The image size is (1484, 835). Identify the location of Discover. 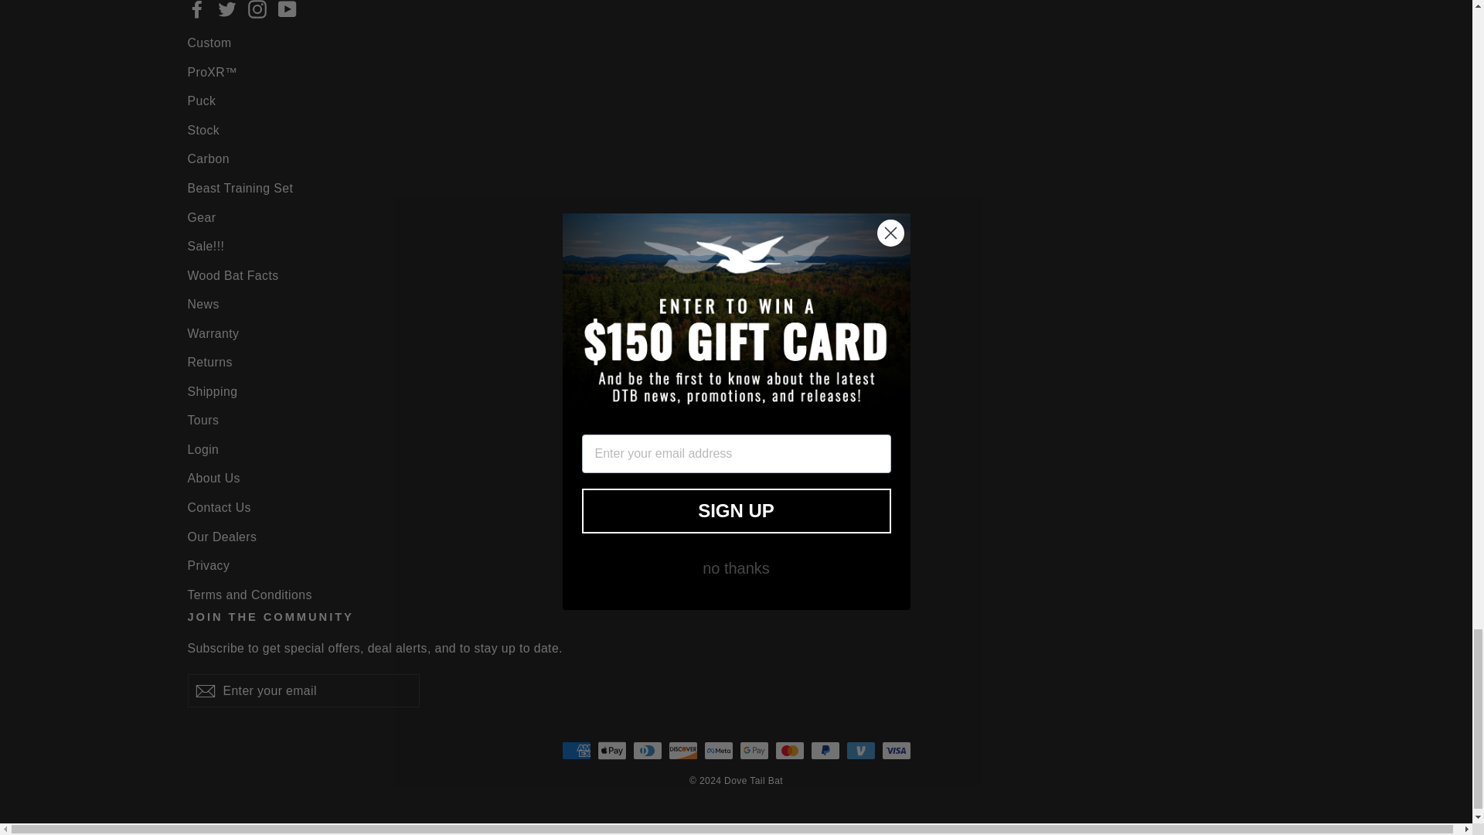
(682, 750).